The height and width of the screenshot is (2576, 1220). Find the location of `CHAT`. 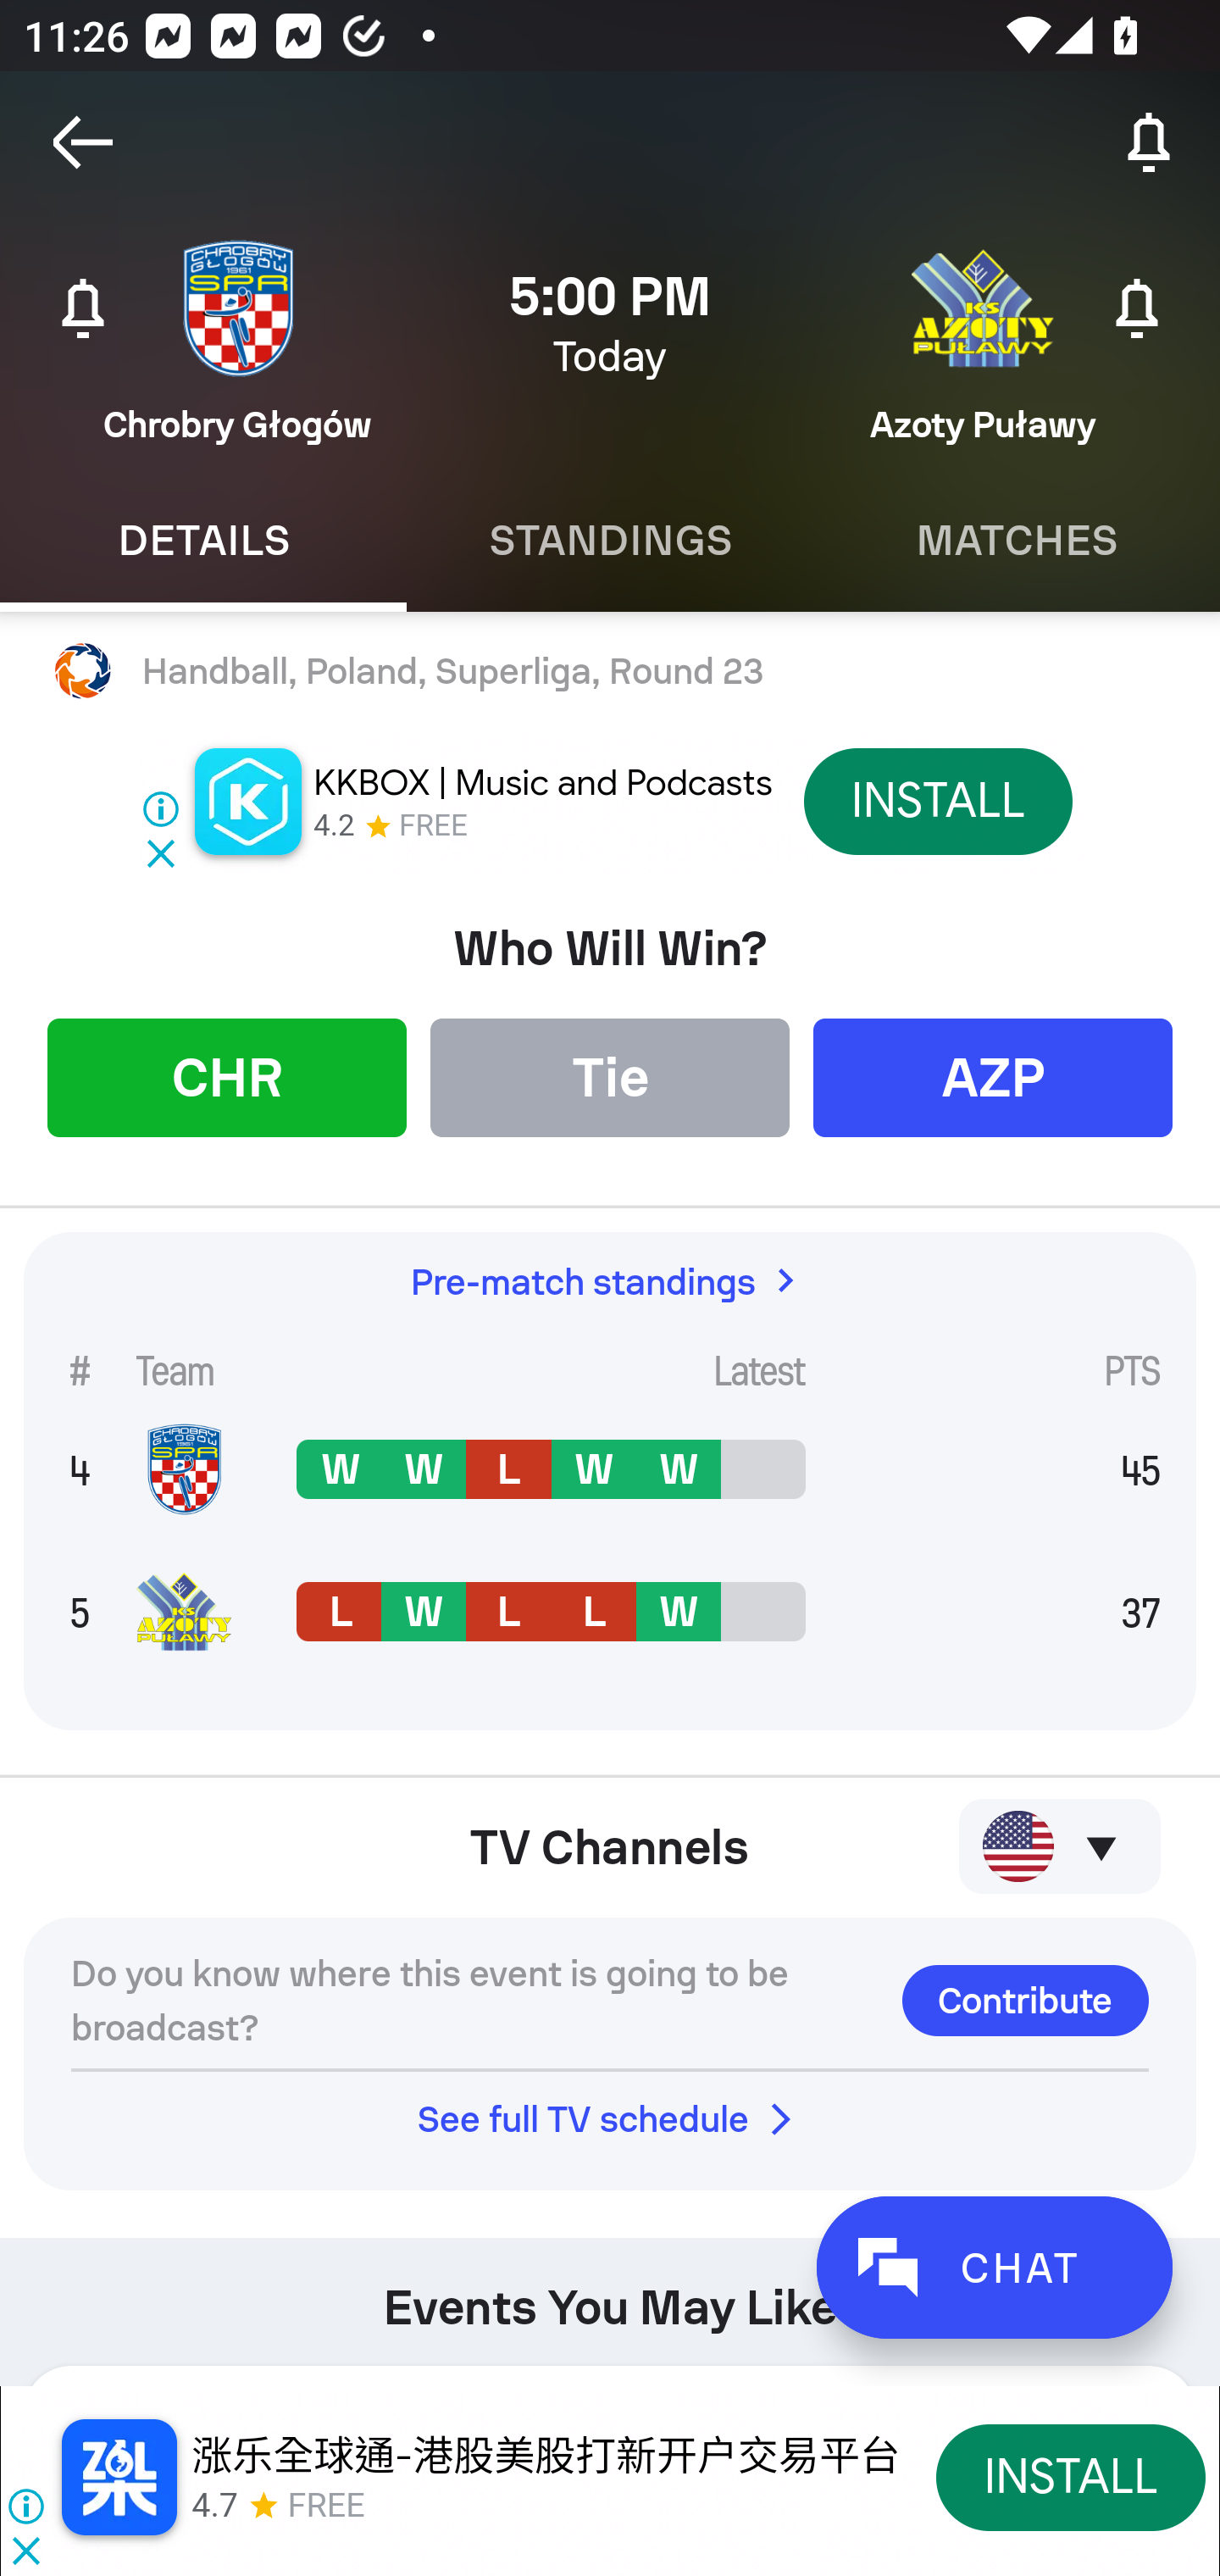

CHAT is located at coordinates (994, 2268).